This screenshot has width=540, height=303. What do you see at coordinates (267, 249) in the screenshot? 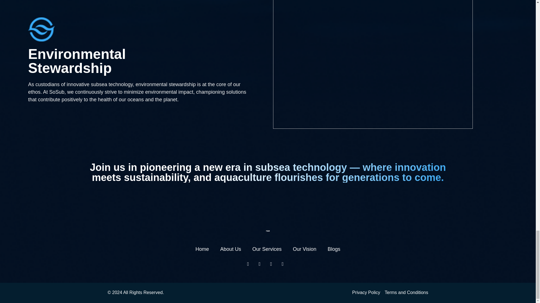
I see `Our Services` at bounding box center [267, 249].